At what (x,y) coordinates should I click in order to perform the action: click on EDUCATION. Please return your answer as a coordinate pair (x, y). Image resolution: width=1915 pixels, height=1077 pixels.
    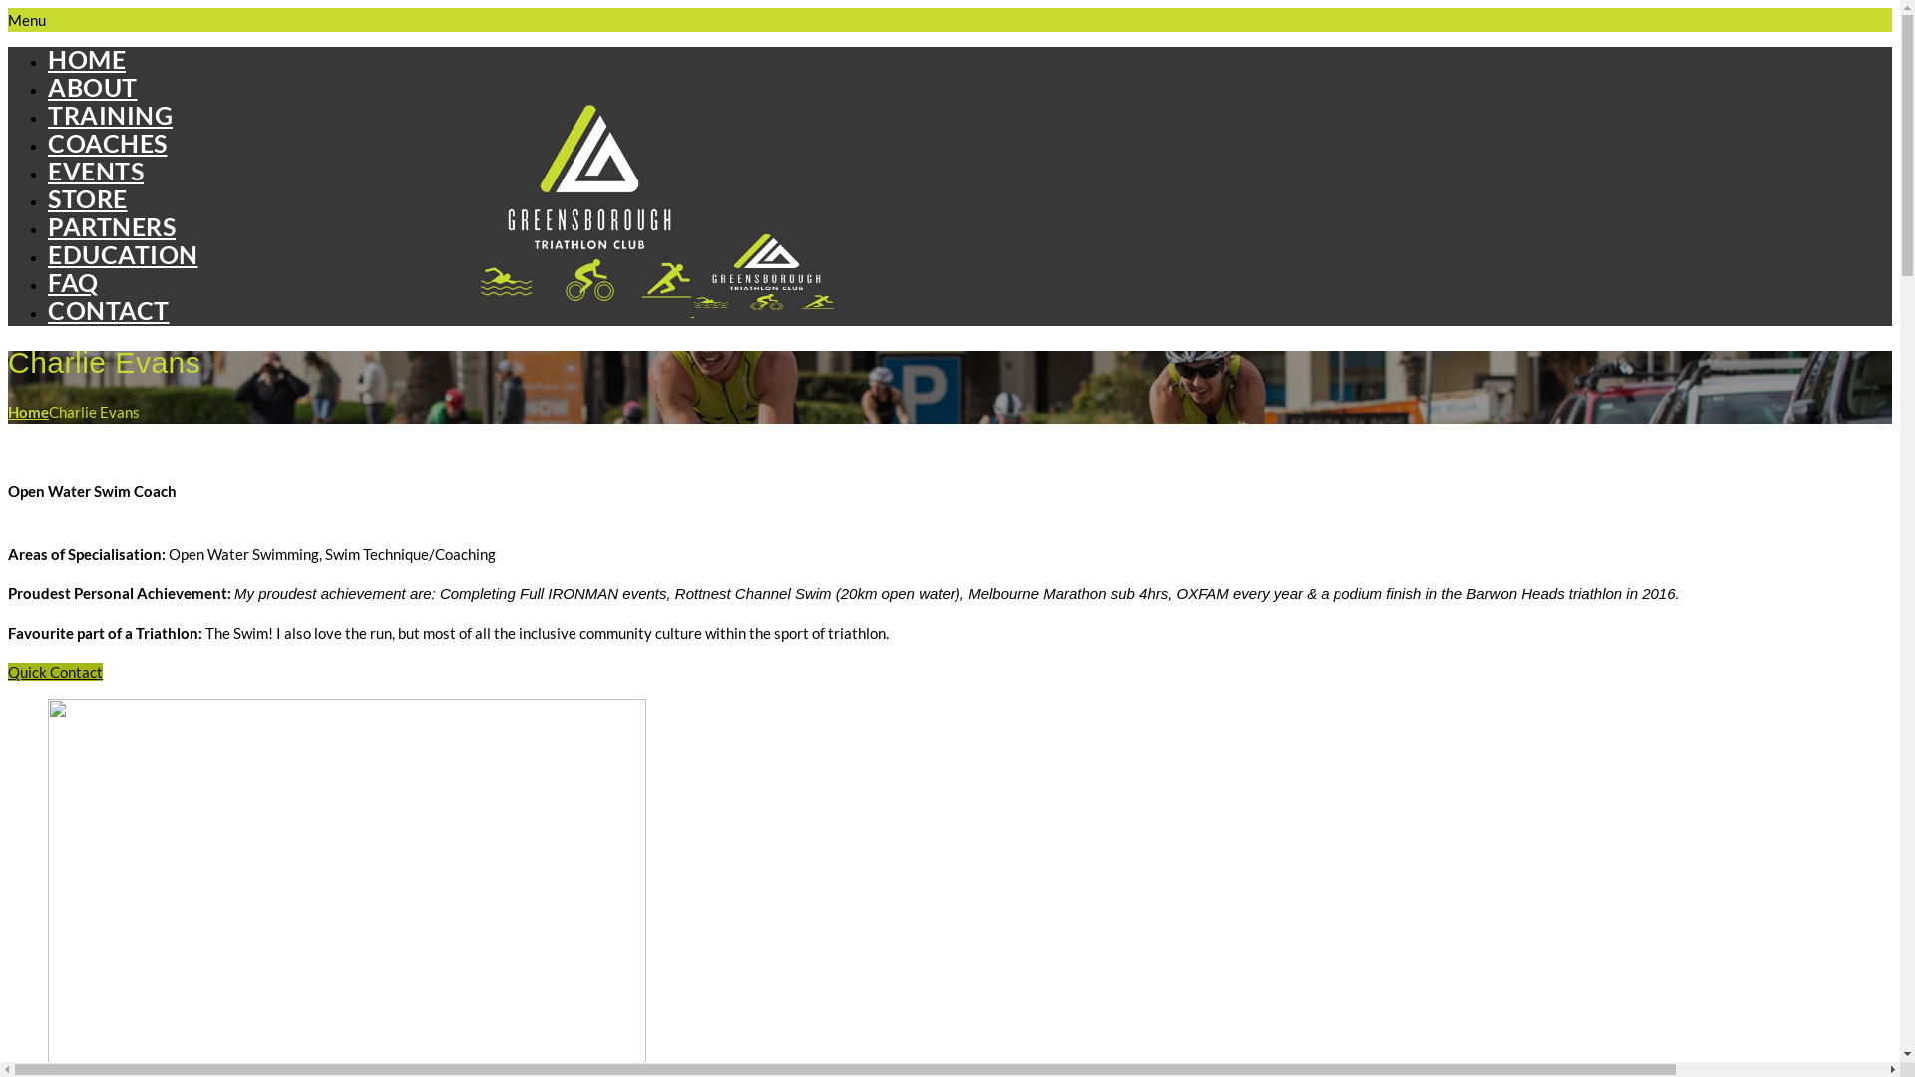
    Looking at the image, I should click on (124, 254).